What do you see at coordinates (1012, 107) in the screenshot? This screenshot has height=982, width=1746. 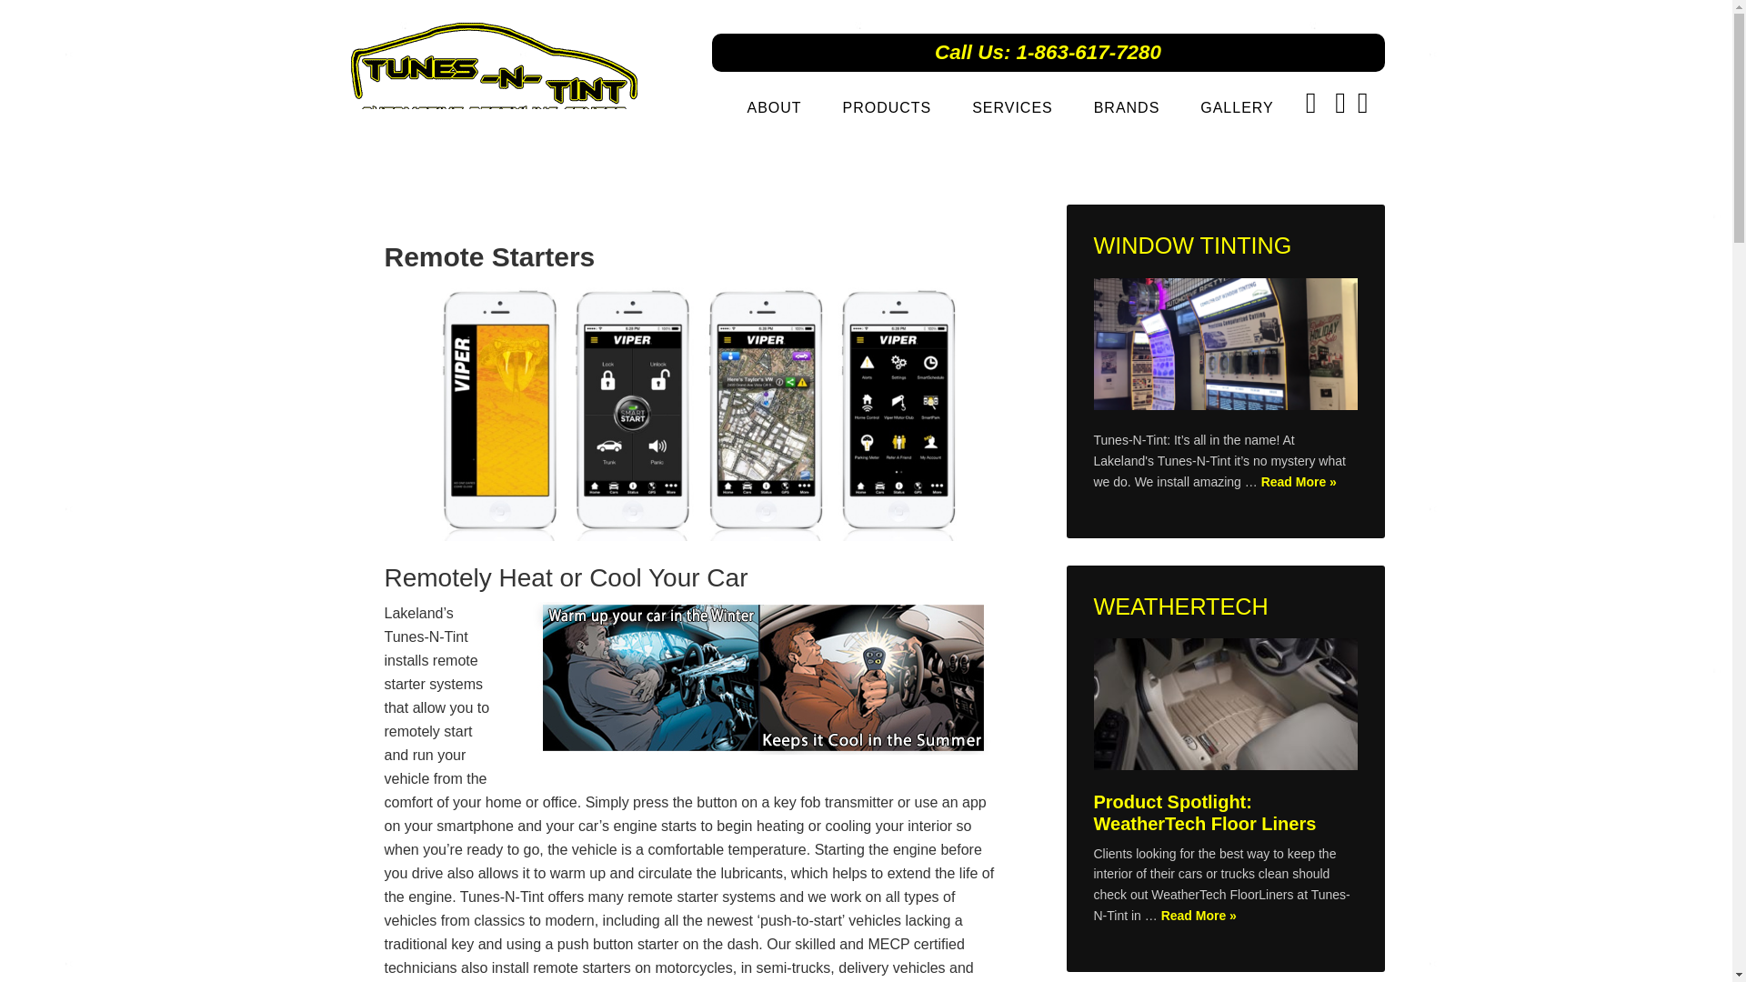 I see `SERVICES` at bounding box center [1012, 107].